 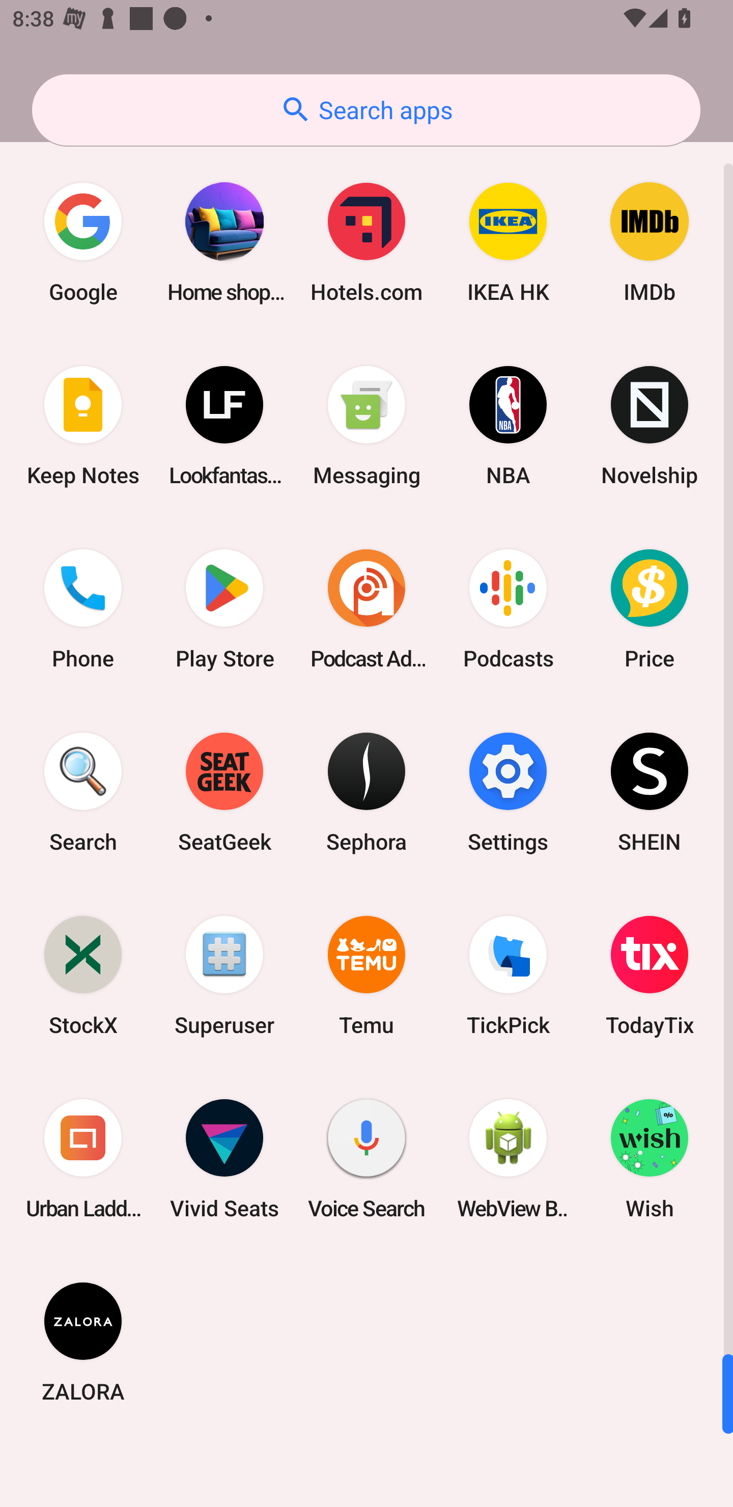 I want to click on NBA, so click(x=508, y=426).